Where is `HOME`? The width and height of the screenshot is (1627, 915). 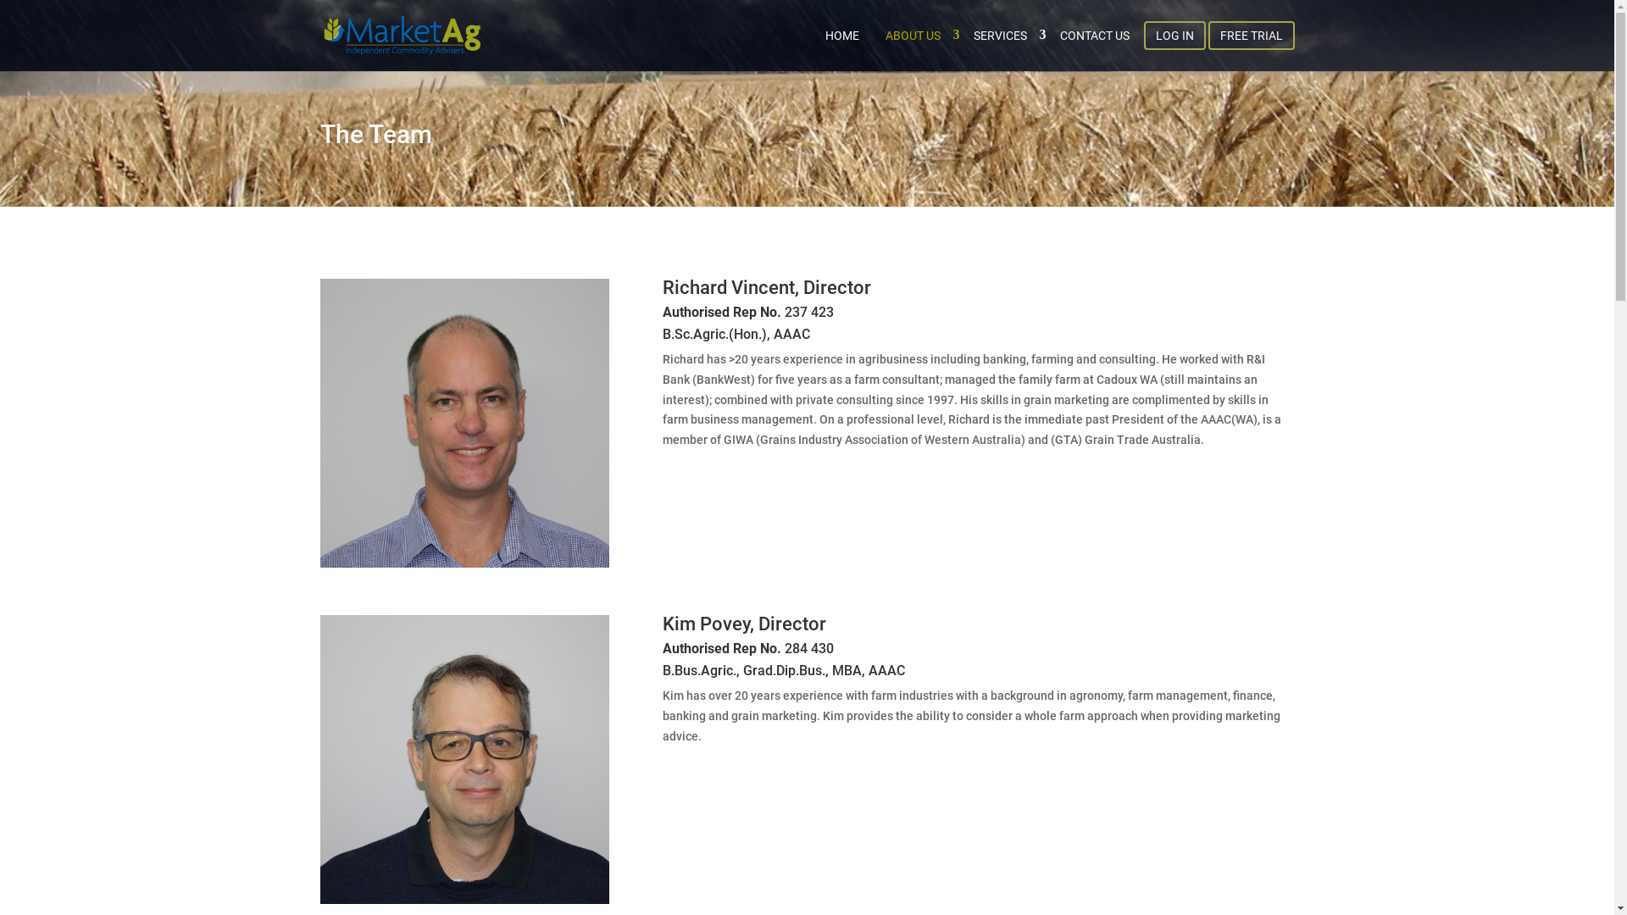
HOME is located at coordinates (842, 36).